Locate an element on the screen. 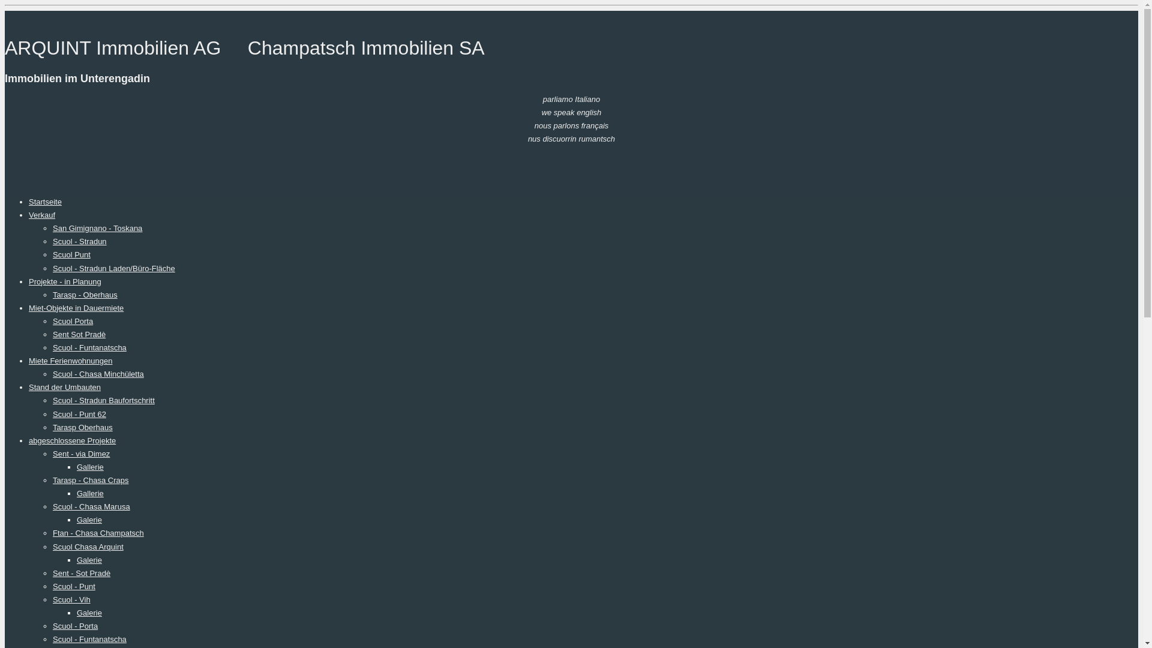 The height and width of the screenshot is (648, 1152). Scuol - Punt 62 is located at coordinates (79, 414).